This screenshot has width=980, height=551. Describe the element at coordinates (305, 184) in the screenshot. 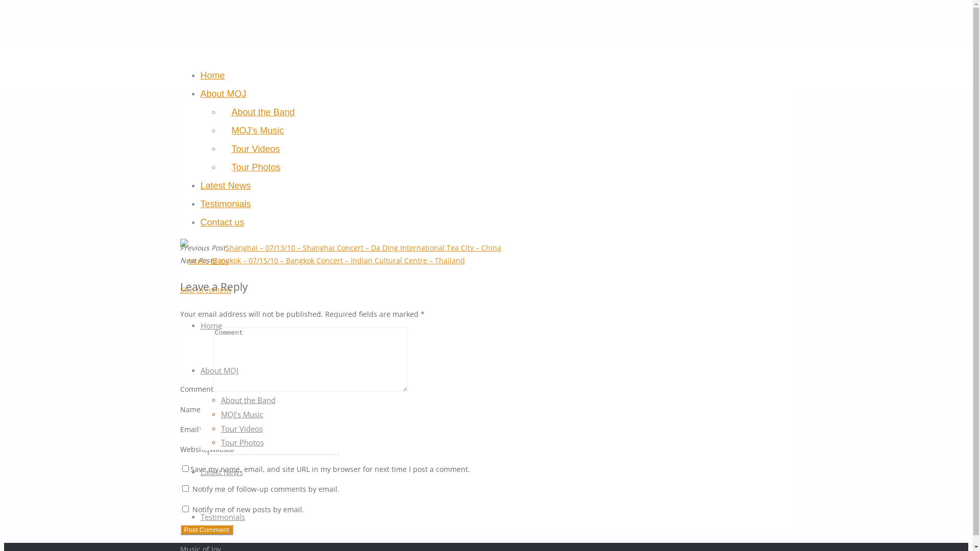

I see `Click to share on Facebook (Opens in new window)` at that location.